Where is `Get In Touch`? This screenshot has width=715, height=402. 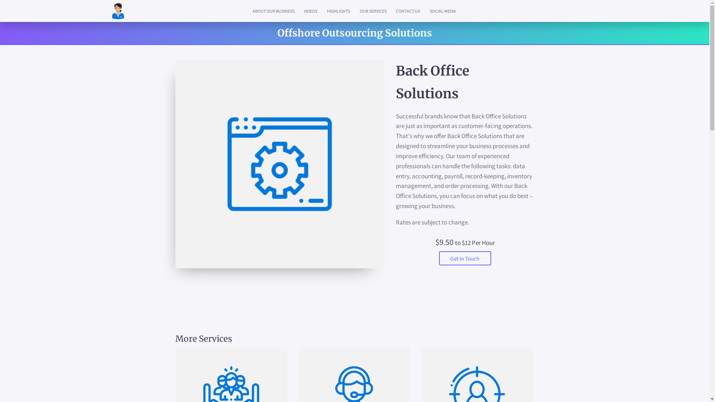
Get In Touch is located at coordinates (465, 258).